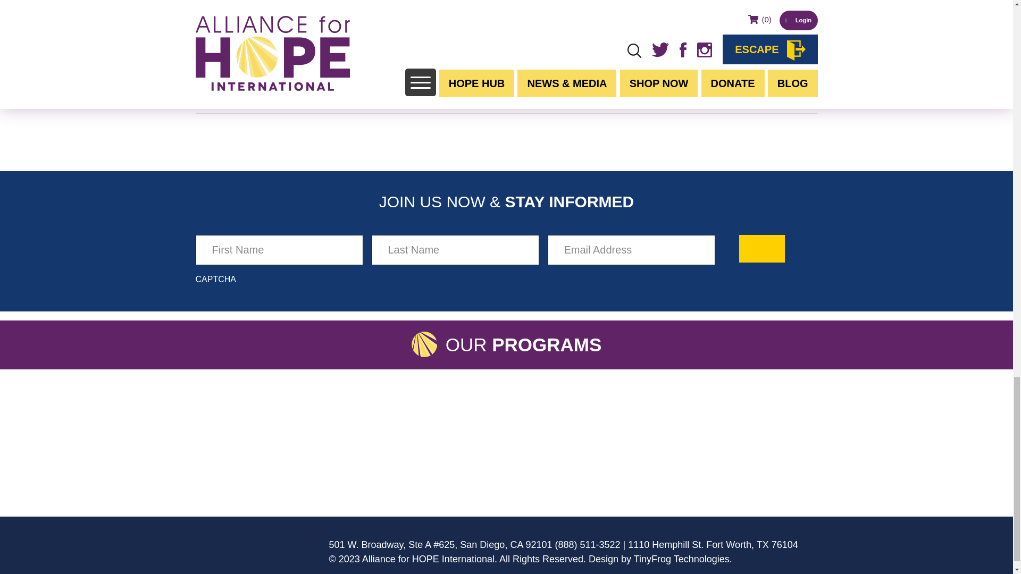 This screenshot has width=1021, height=574. I want to click on Submit, so click(762, 248).